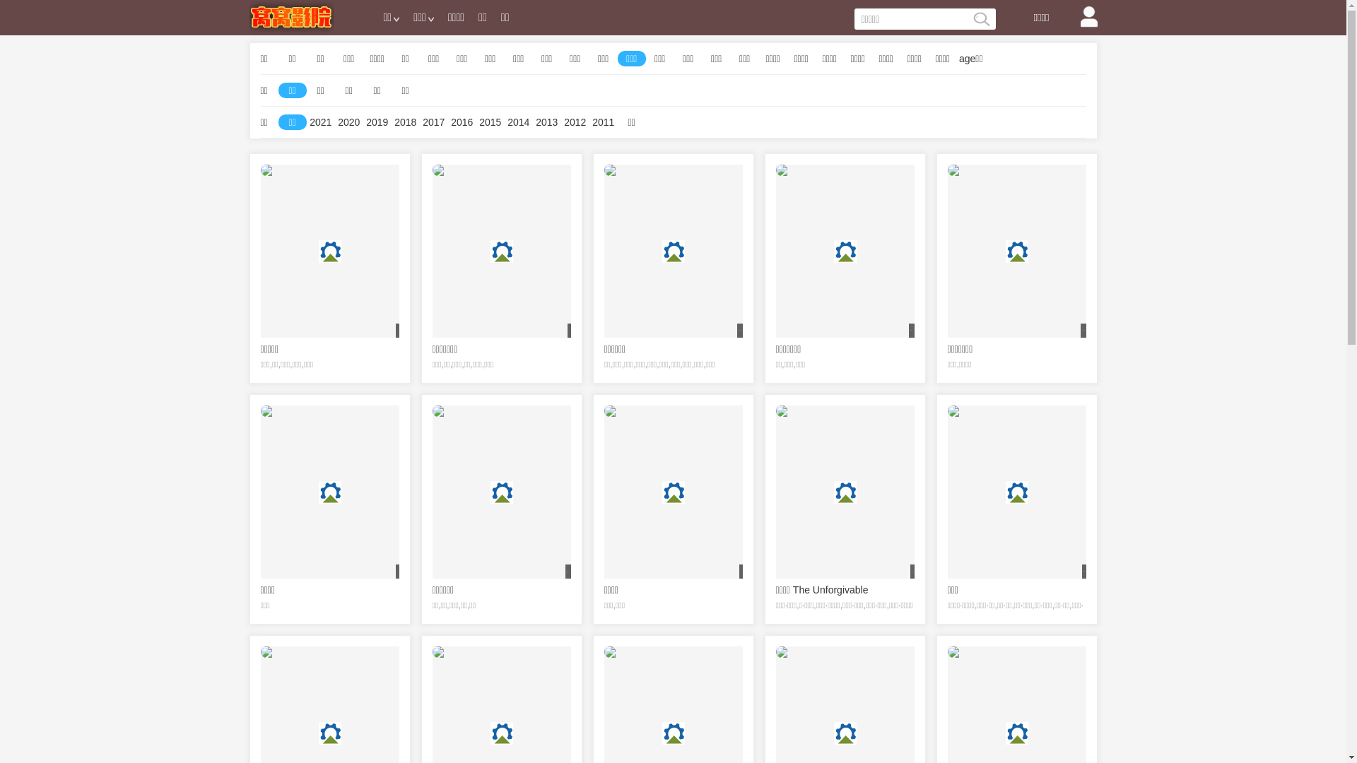  What do you see at coordinates (434, 122) in the screenshot?
I see `2017` at bounding box center [434, 122].